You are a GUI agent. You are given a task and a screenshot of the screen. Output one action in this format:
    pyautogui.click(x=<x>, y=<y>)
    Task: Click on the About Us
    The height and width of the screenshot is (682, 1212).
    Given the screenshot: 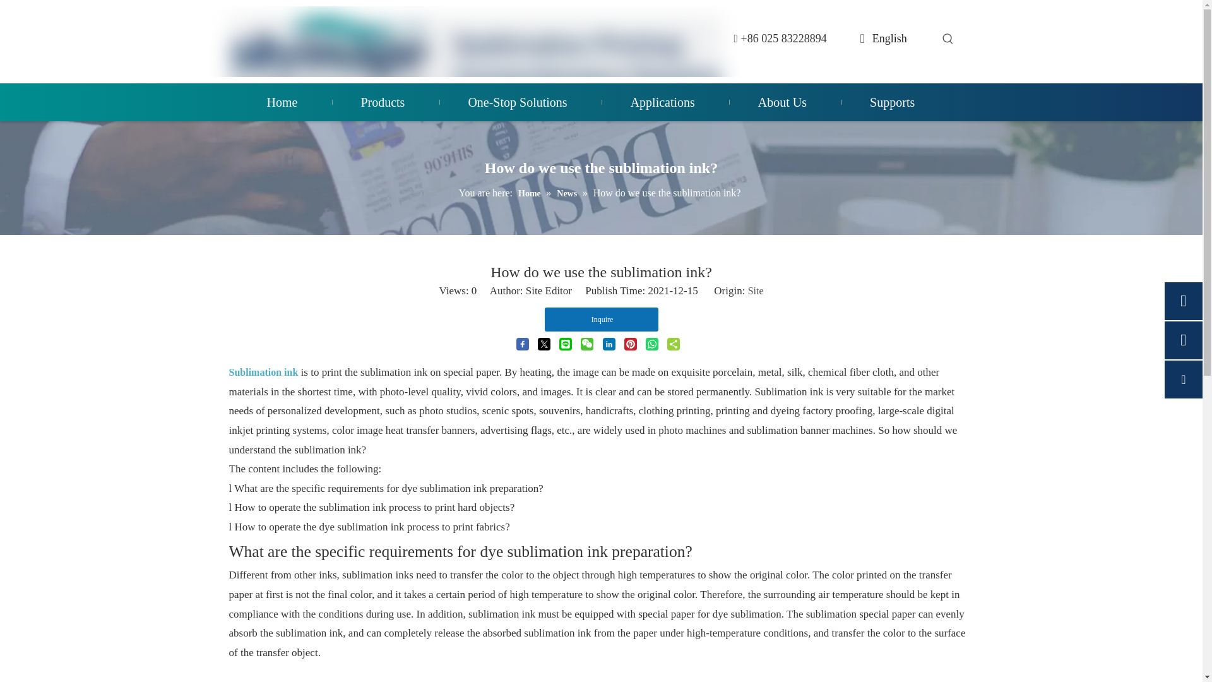 What is the action you would take?
    pyautogui.click(x=782, y=102)
    